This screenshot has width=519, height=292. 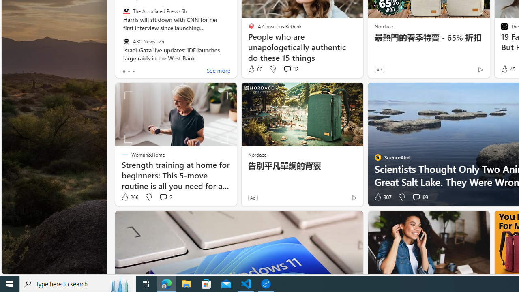 I want to click on tab-2, so click(x=133, y=71).